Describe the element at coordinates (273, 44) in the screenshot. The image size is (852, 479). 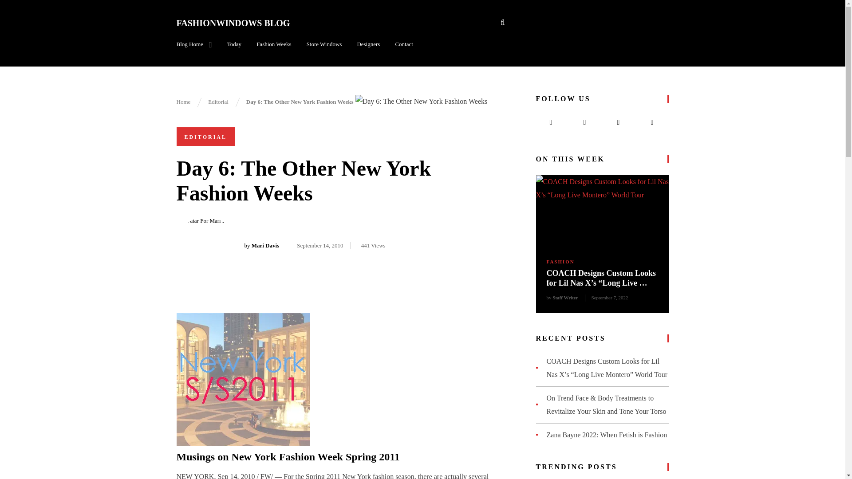
I see `Fashion Weeks` at that location.